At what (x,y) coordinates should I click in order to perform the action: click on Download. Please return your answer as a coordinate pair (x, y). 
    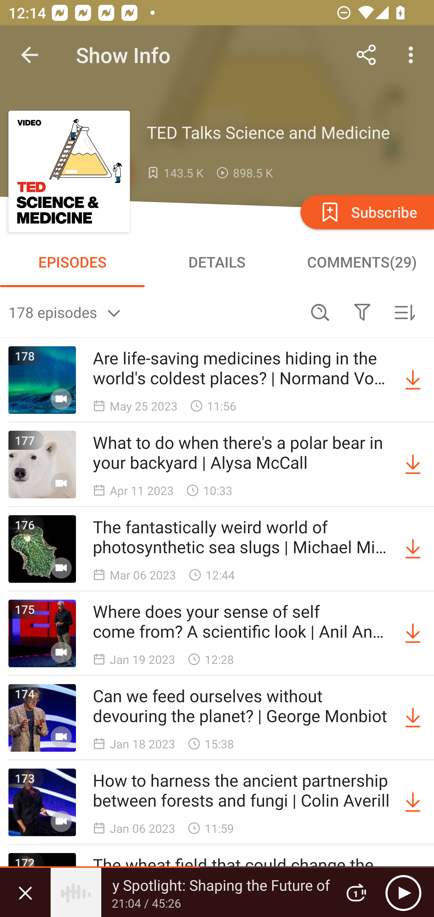
    Looking at the image, I should click on (413, 464).